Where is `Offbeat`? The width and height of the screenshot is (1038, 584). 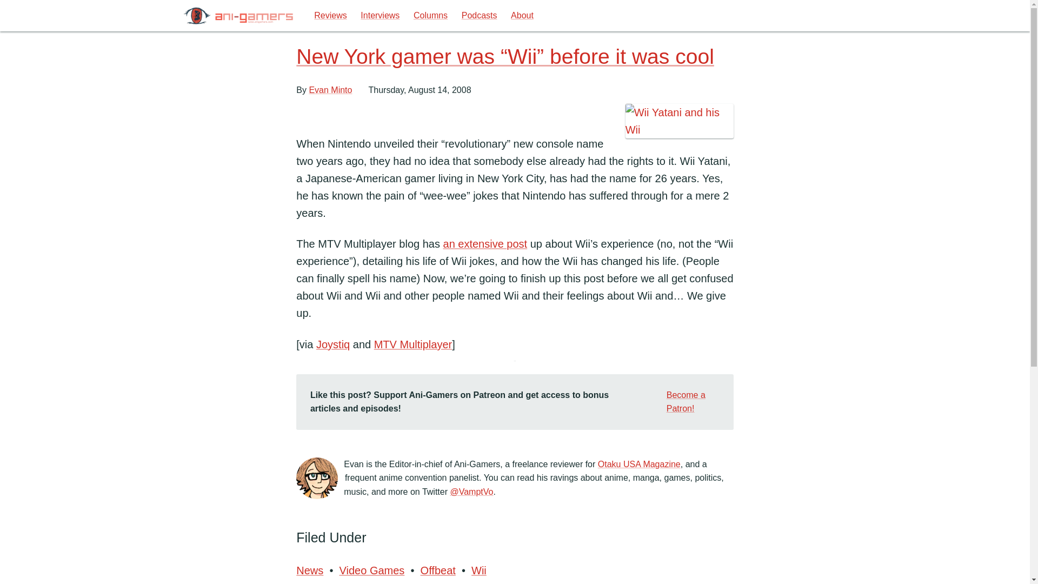
Offbeat is located at coordinates (438, 570).